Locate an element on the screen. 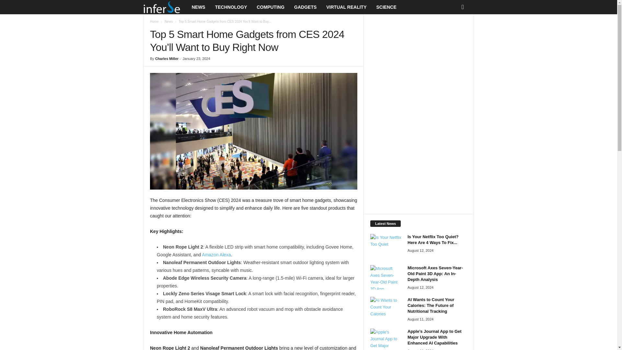 The image size is (622, 350). Amazon Alexa is located at coordinates (216, 254).